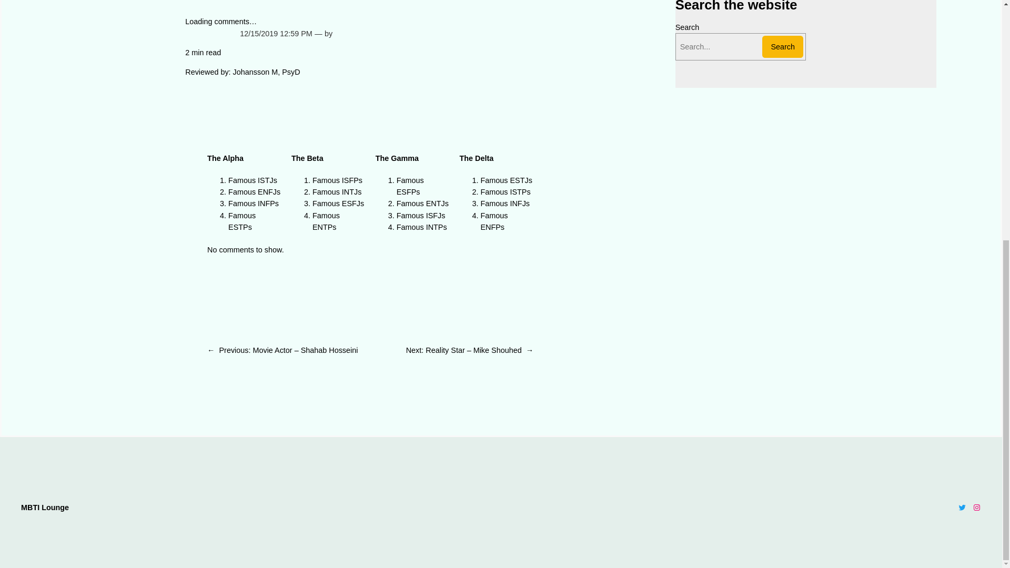  What do you see at coordinates (45, 507) in the screenshot?
I see `MBTI Lounge` at bounding box center [45, 507].